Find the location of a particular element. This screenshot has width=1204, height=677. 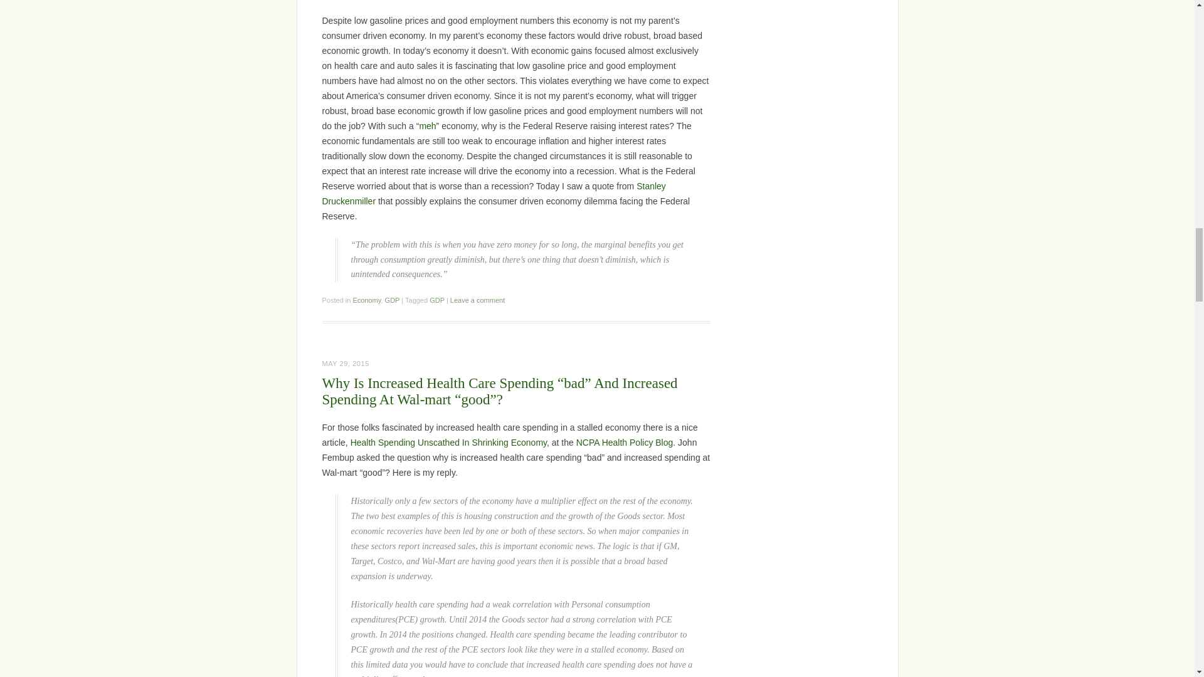

GDP is located at coordinates (436, 300).